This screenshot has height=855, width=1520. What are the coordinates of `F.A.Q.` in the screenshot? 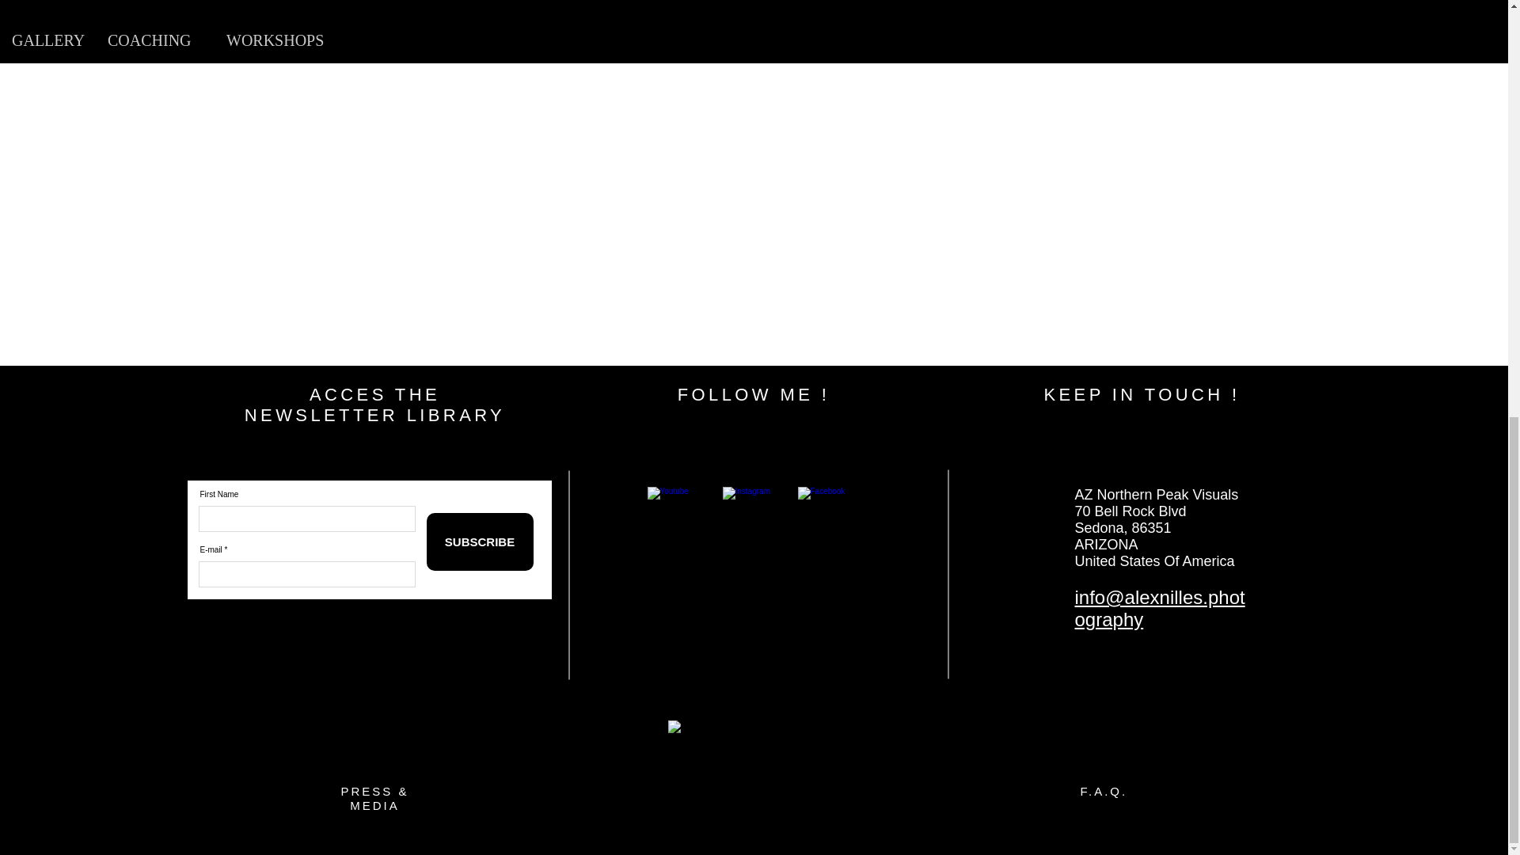 It's located at (1104, 792).